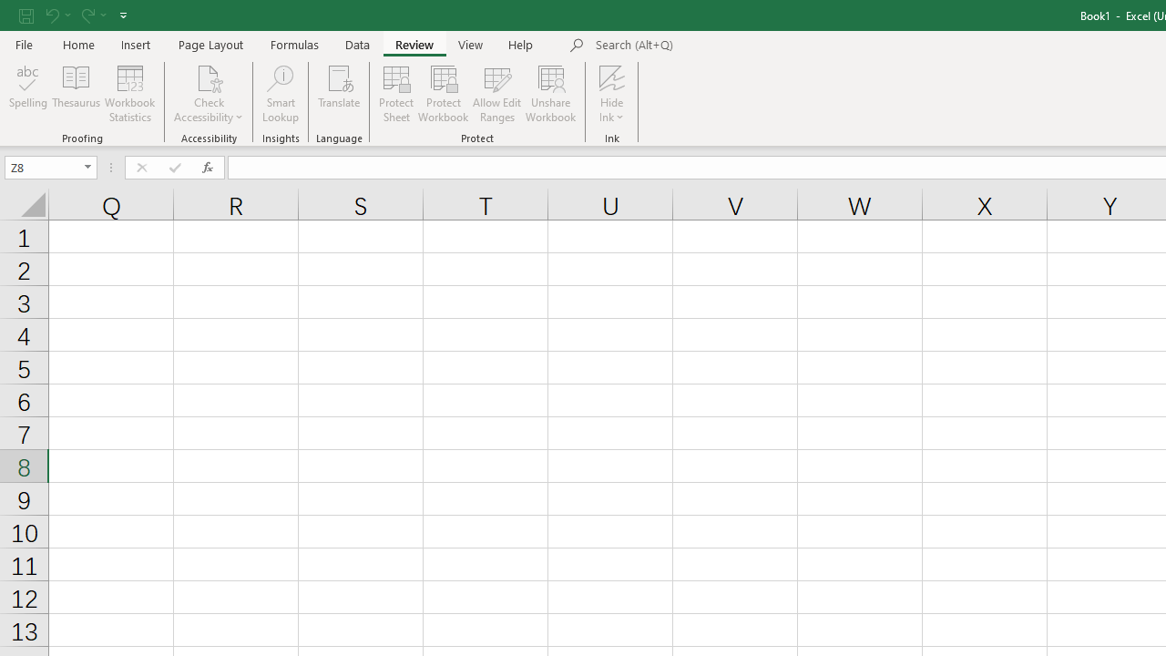 Image resolution: width=1166 pixels, height=656 pixels. Describe the element at coordinates (129, 93) in the screenshot. I see `Workbook Statistics` at that location.